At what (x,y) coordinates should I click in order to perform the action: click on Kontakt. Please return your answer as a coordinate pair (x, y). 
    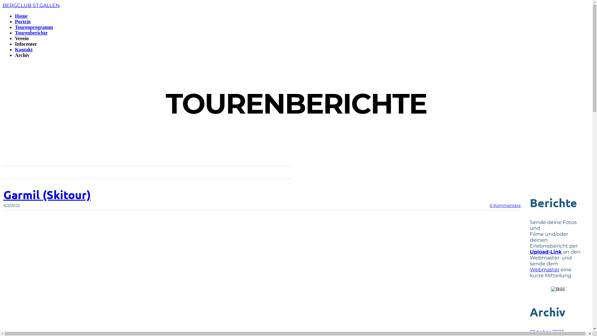
    Looking at the image, I should click on (24, 50).